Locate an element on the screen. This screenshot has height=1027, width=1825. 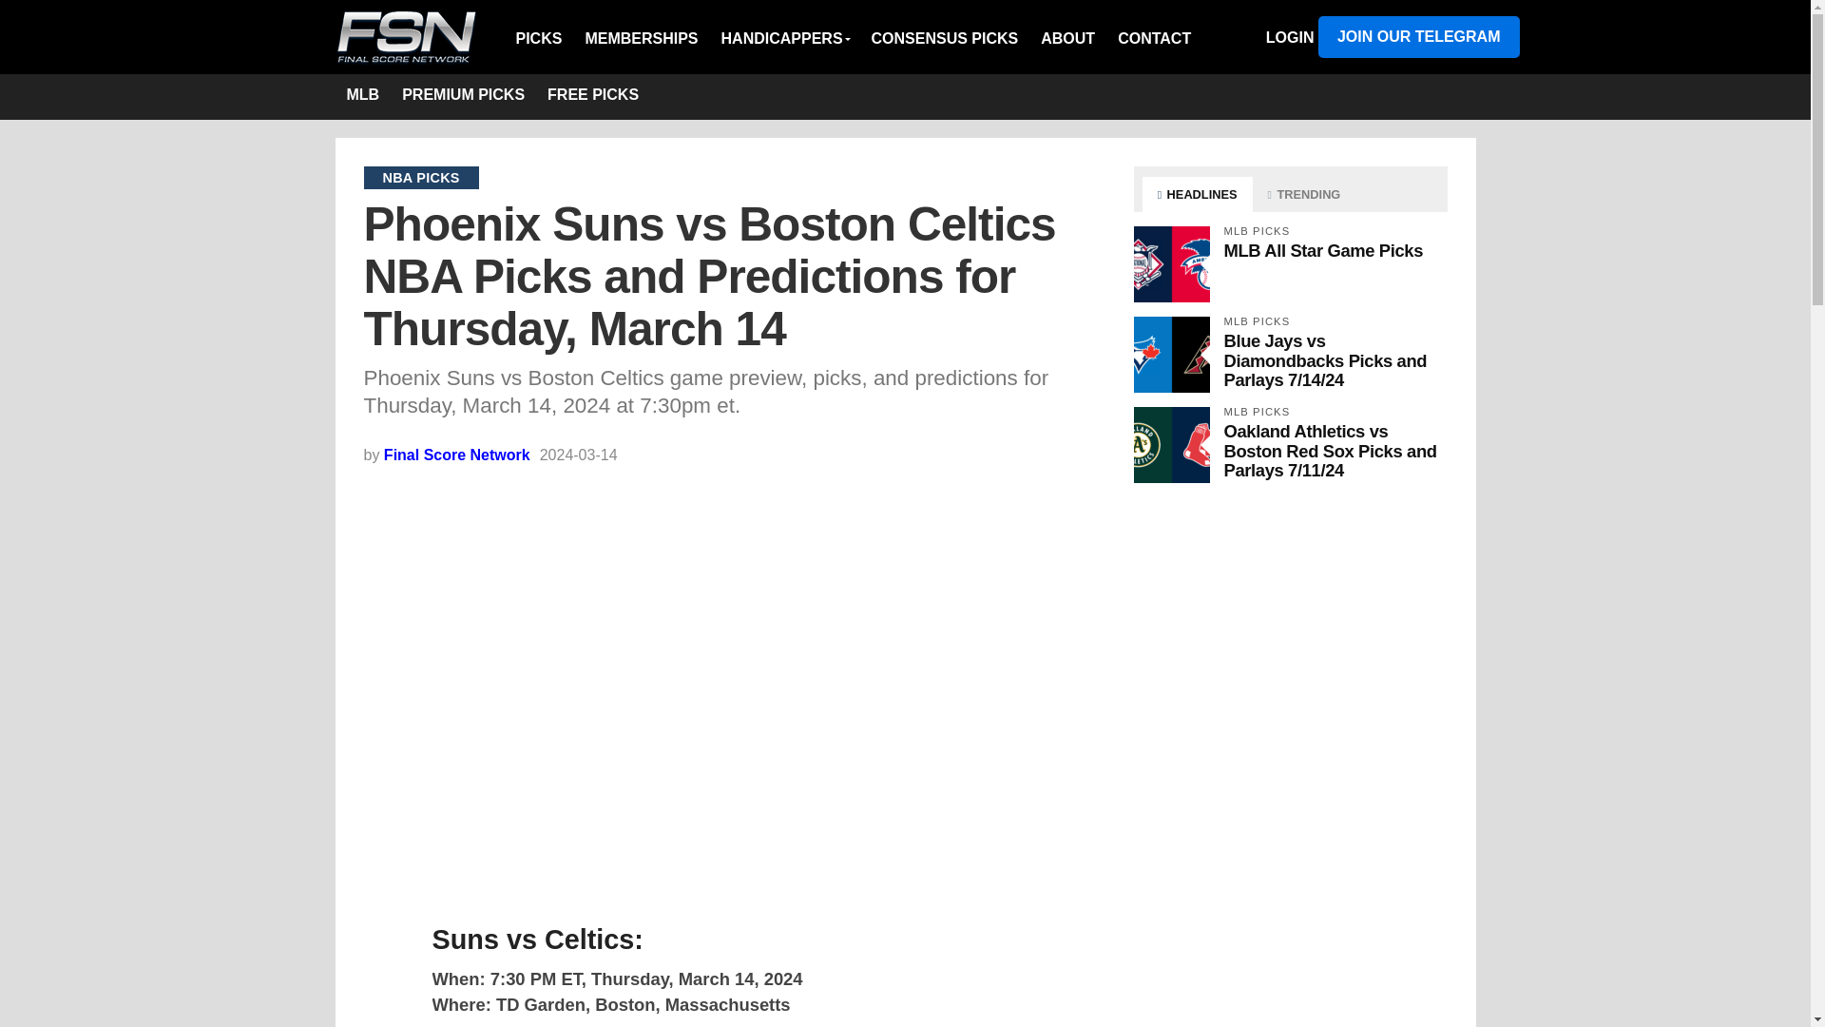
LOGIN is located at coordinates (1290, 37).